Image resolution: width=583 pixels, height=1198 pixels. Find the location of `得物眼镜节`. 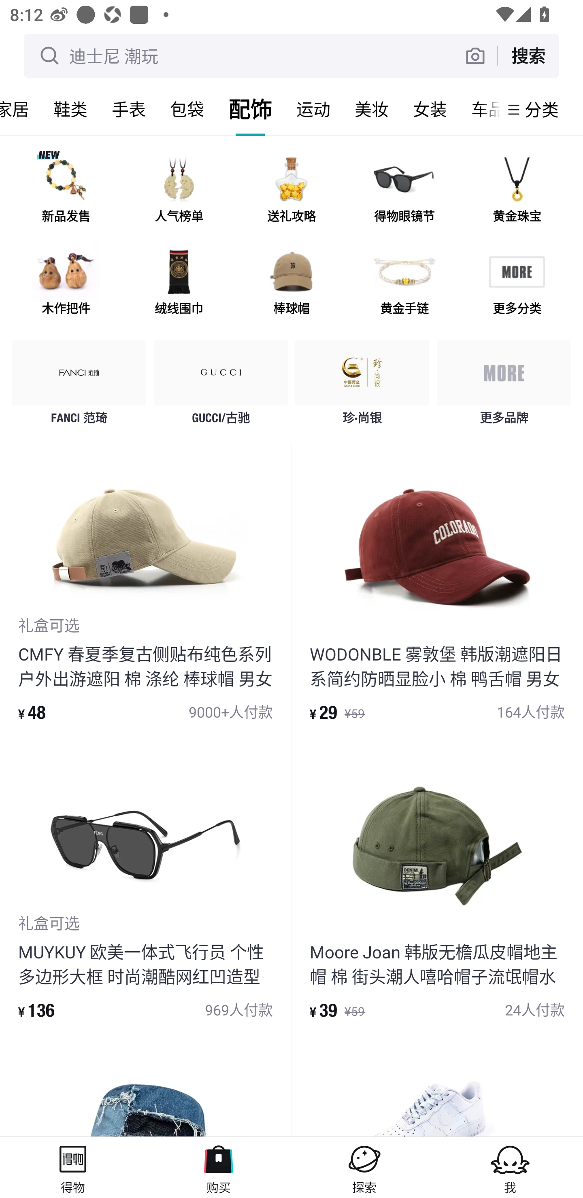

得物眼镜节 is located at coordinates (404, 192).